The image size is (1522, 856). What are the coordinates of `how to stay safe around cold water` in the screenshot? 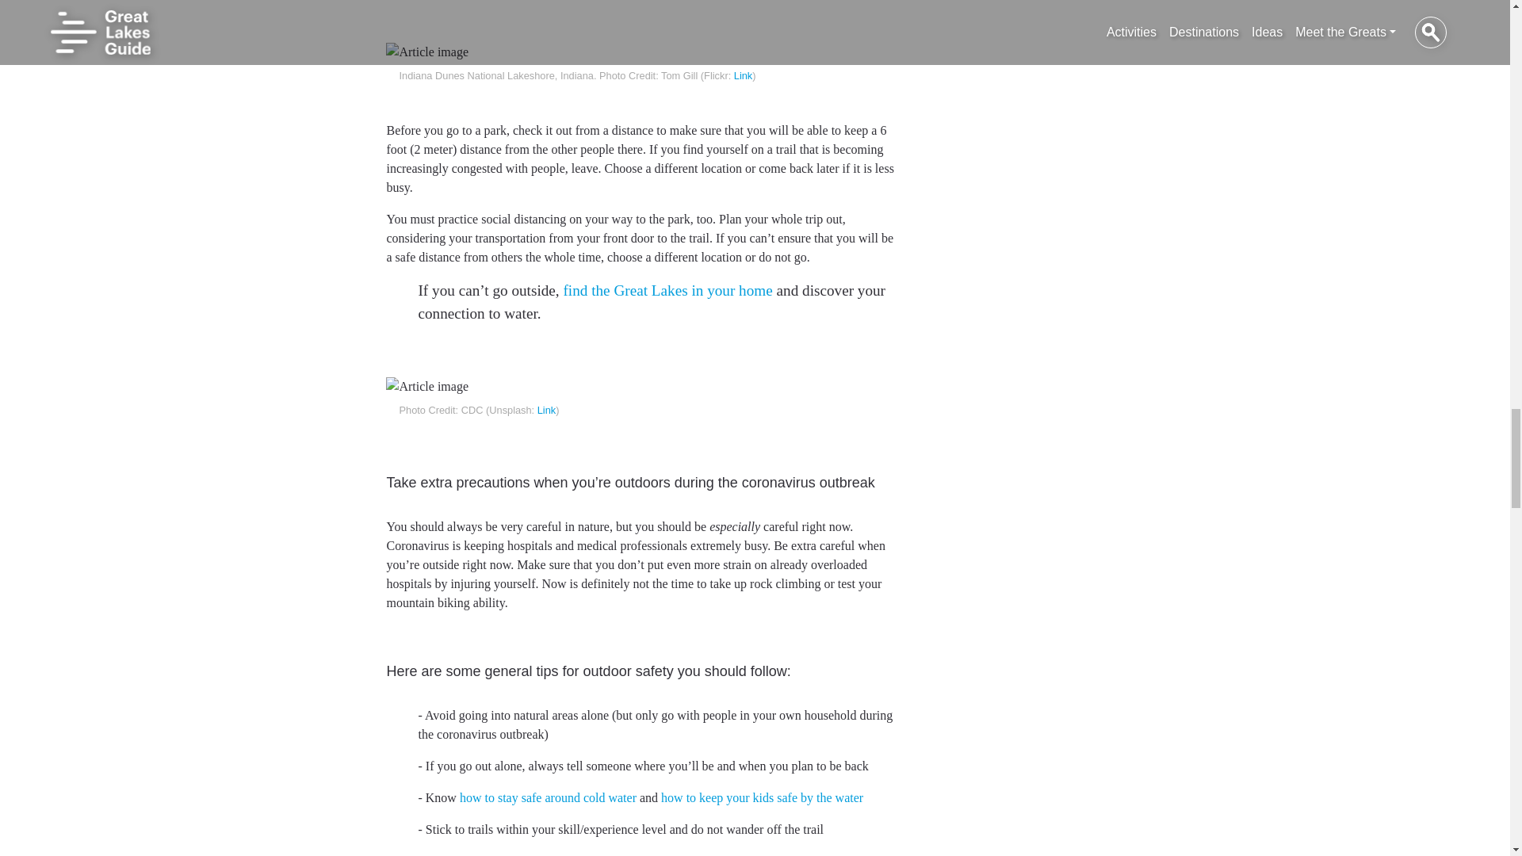 It's located at (547, 797).